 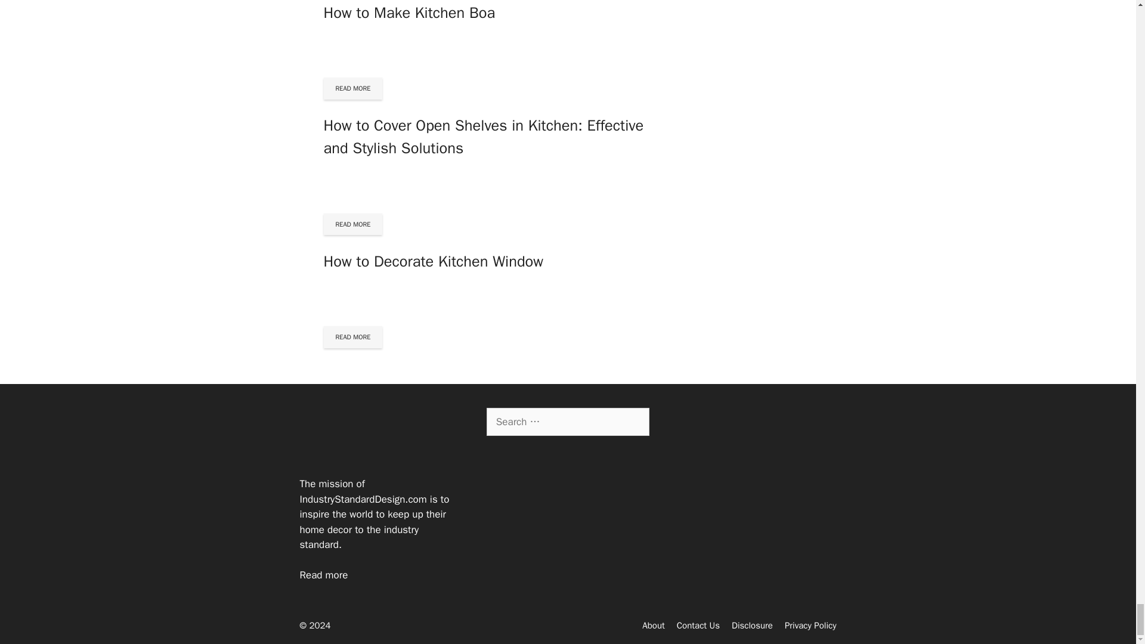 What do you see at coordinates (409, 13) in the screenshot?
I see `How to Make Kitchen Boa` at bounding box center [409, 13].